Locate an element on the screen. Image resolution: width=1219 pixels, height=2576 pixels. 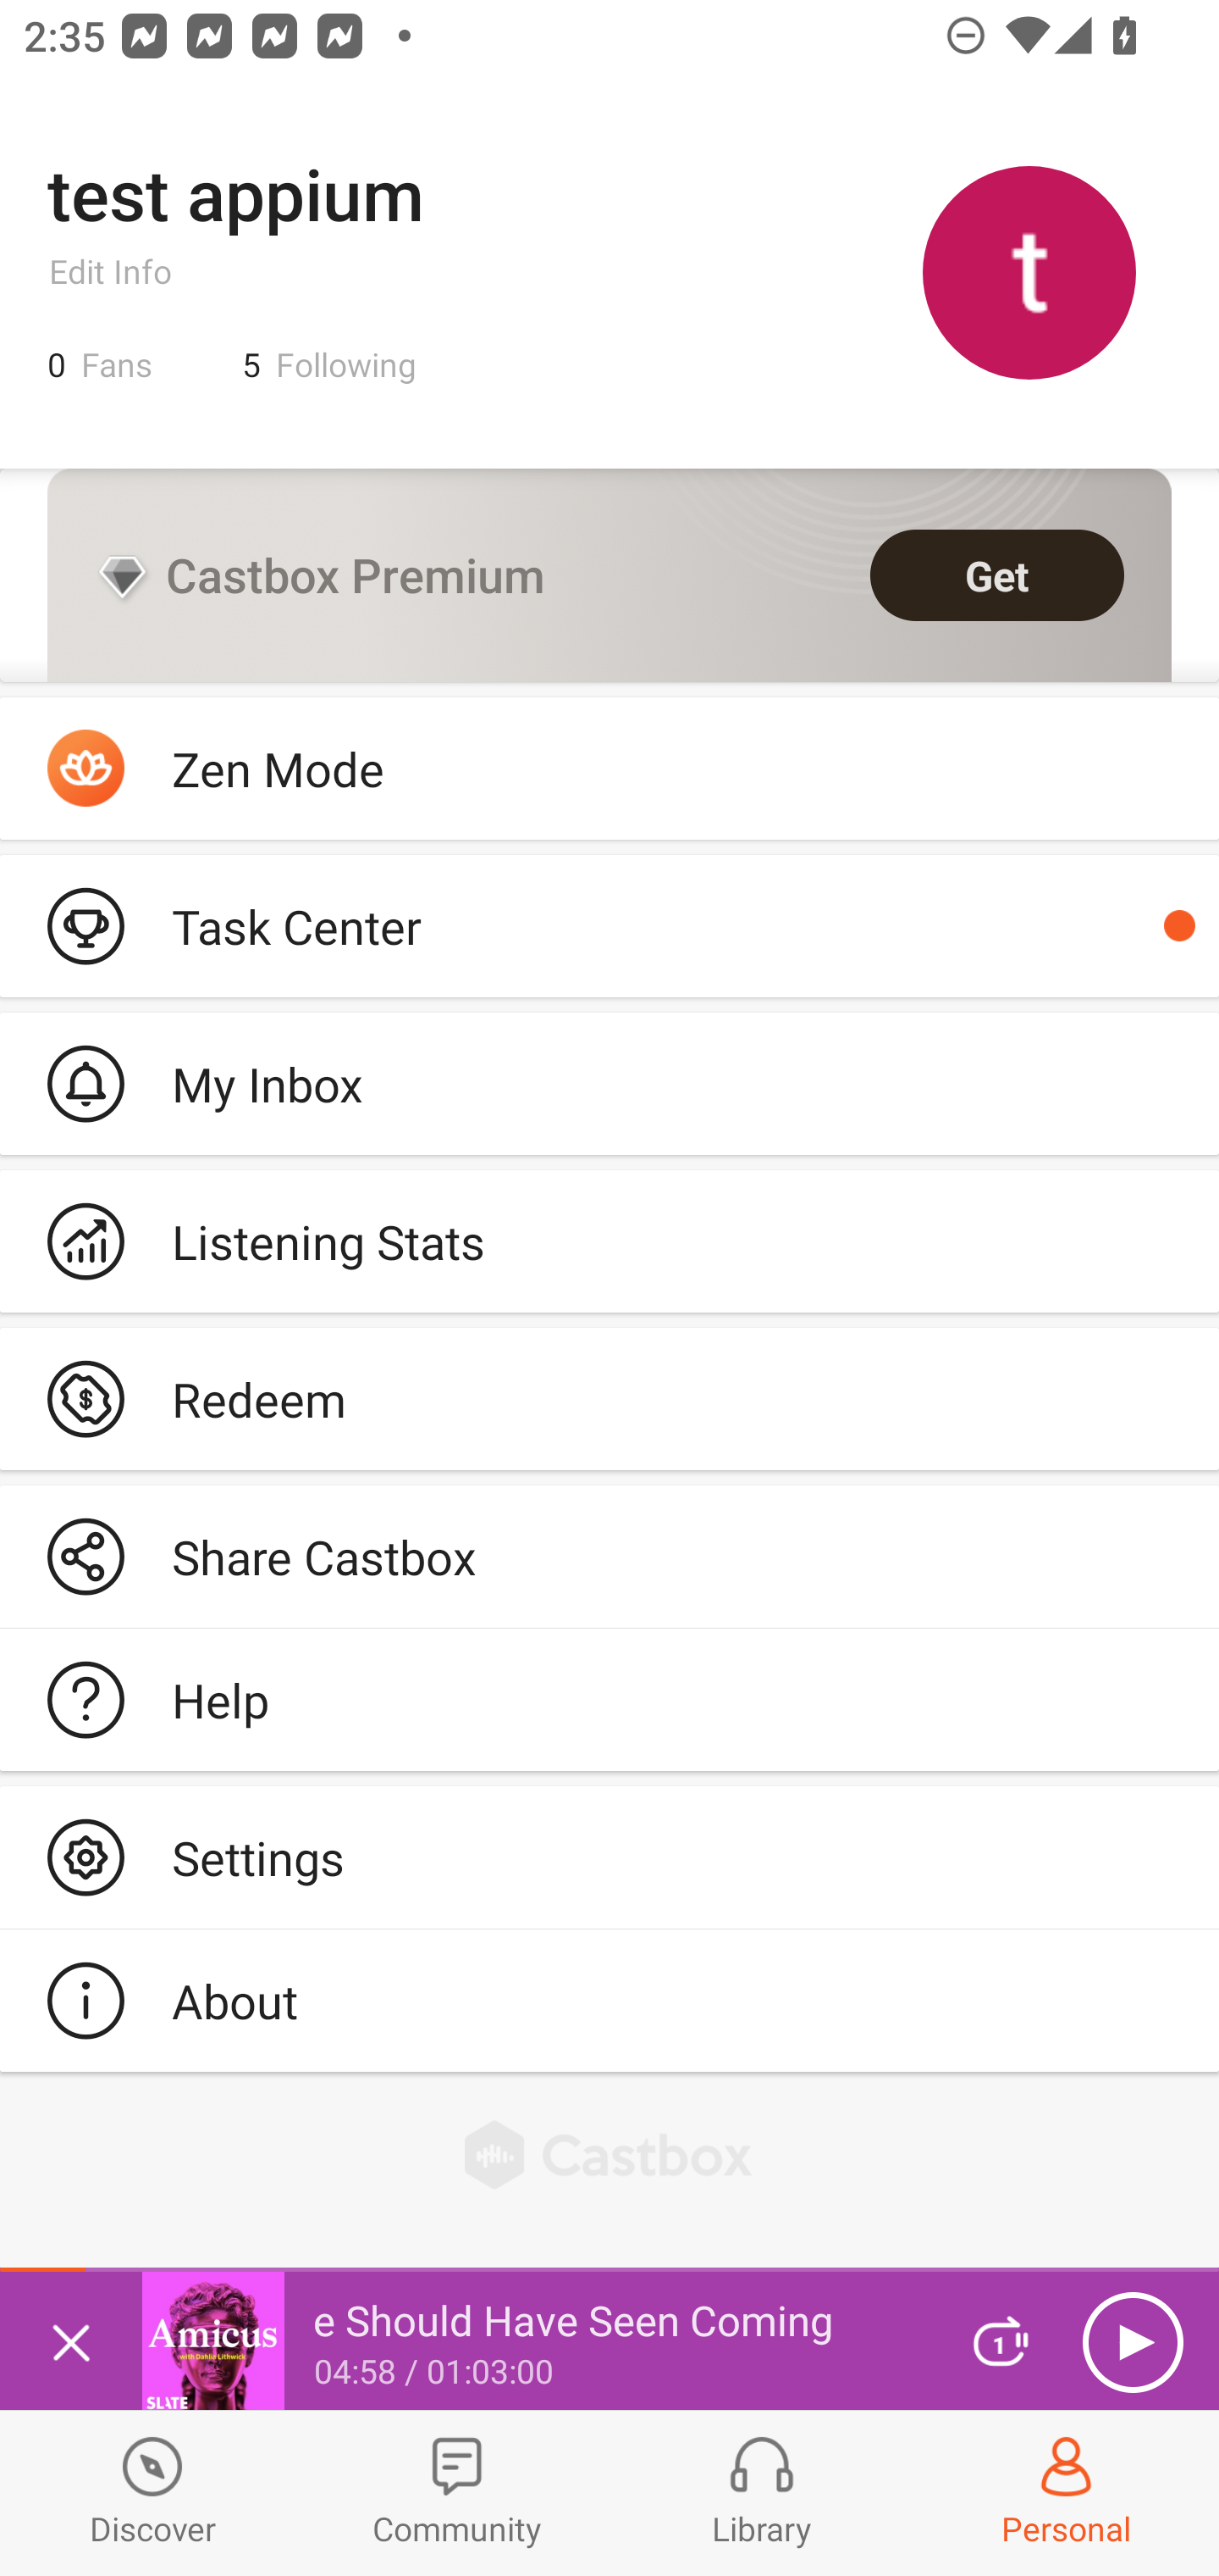
 Redeem is located at coordinates (609, 1398).